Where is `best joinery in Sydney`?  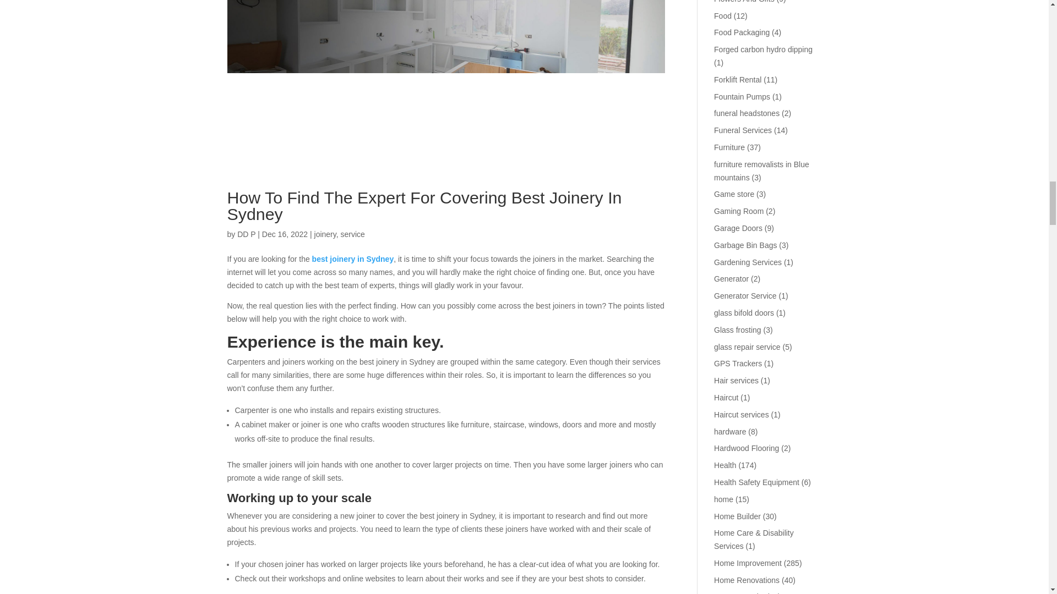
best joinery in Sydney is located at coordinates (353, 259).